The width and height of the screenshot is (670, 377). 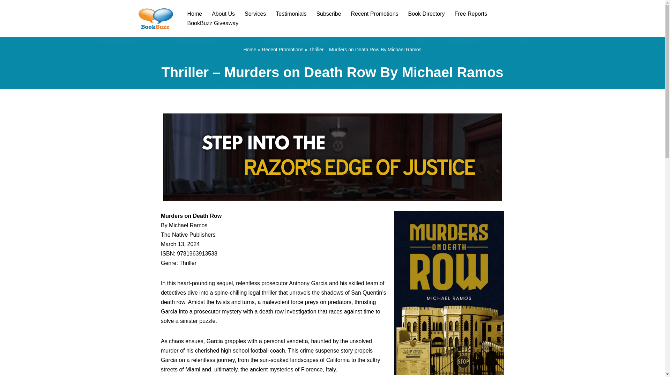 I want to click on Recent Promotions, so click(x=283, y=50).